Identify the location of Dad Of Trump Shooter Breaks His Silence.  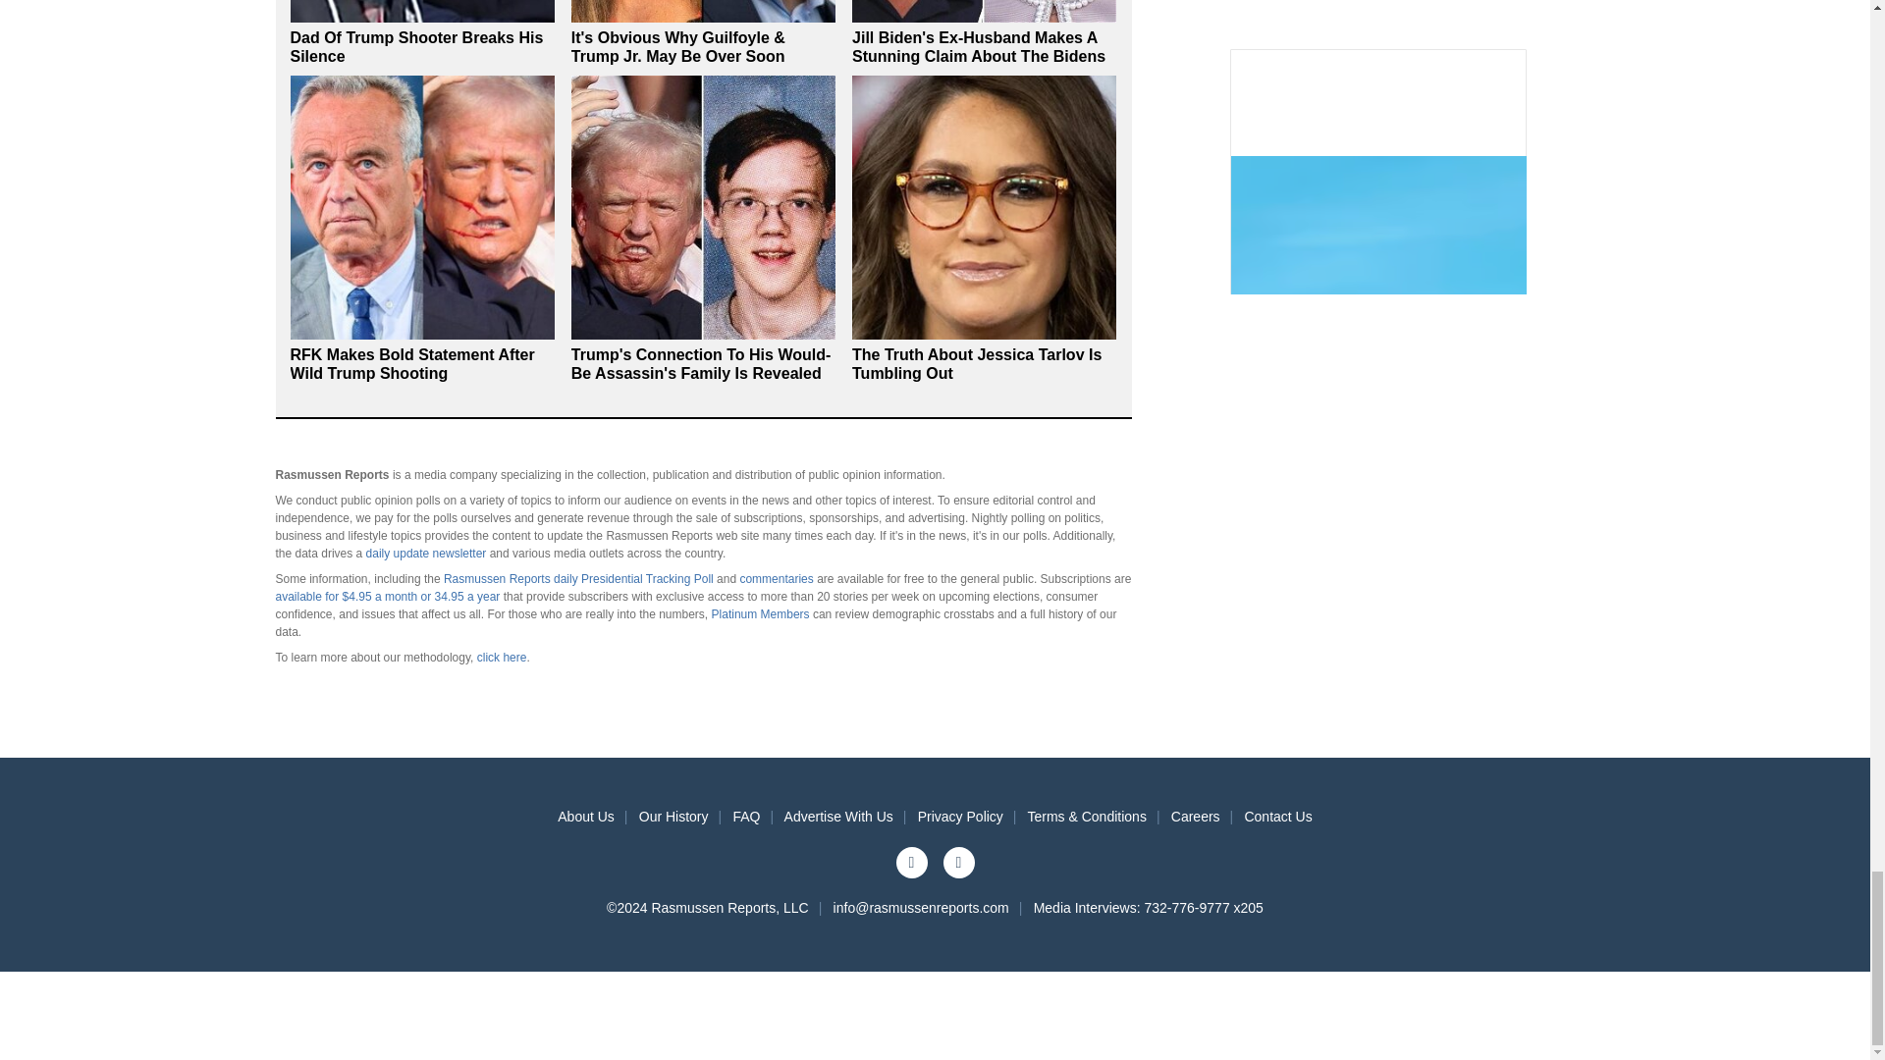
(416, 47).